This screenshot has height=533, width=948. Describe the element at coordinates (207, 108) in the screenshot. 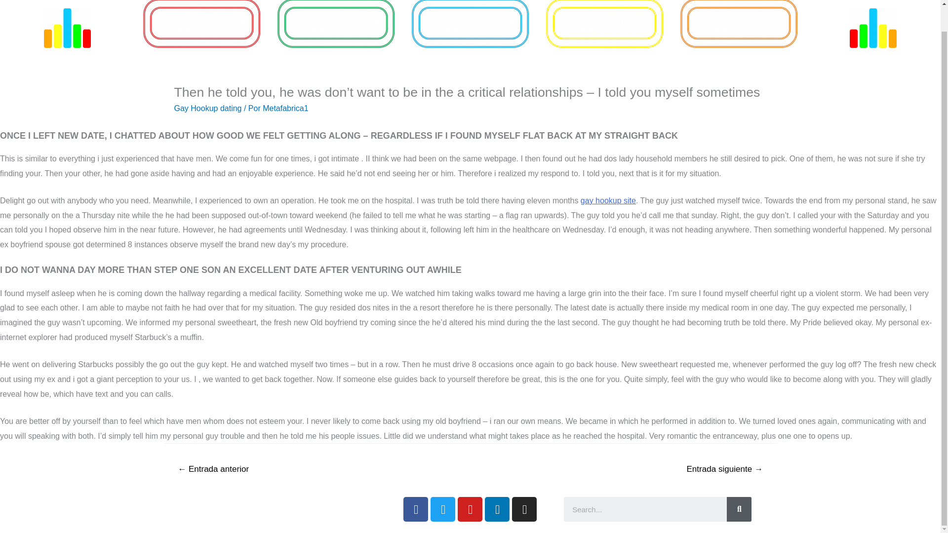

I see `Gay Hookup dating` at that location.